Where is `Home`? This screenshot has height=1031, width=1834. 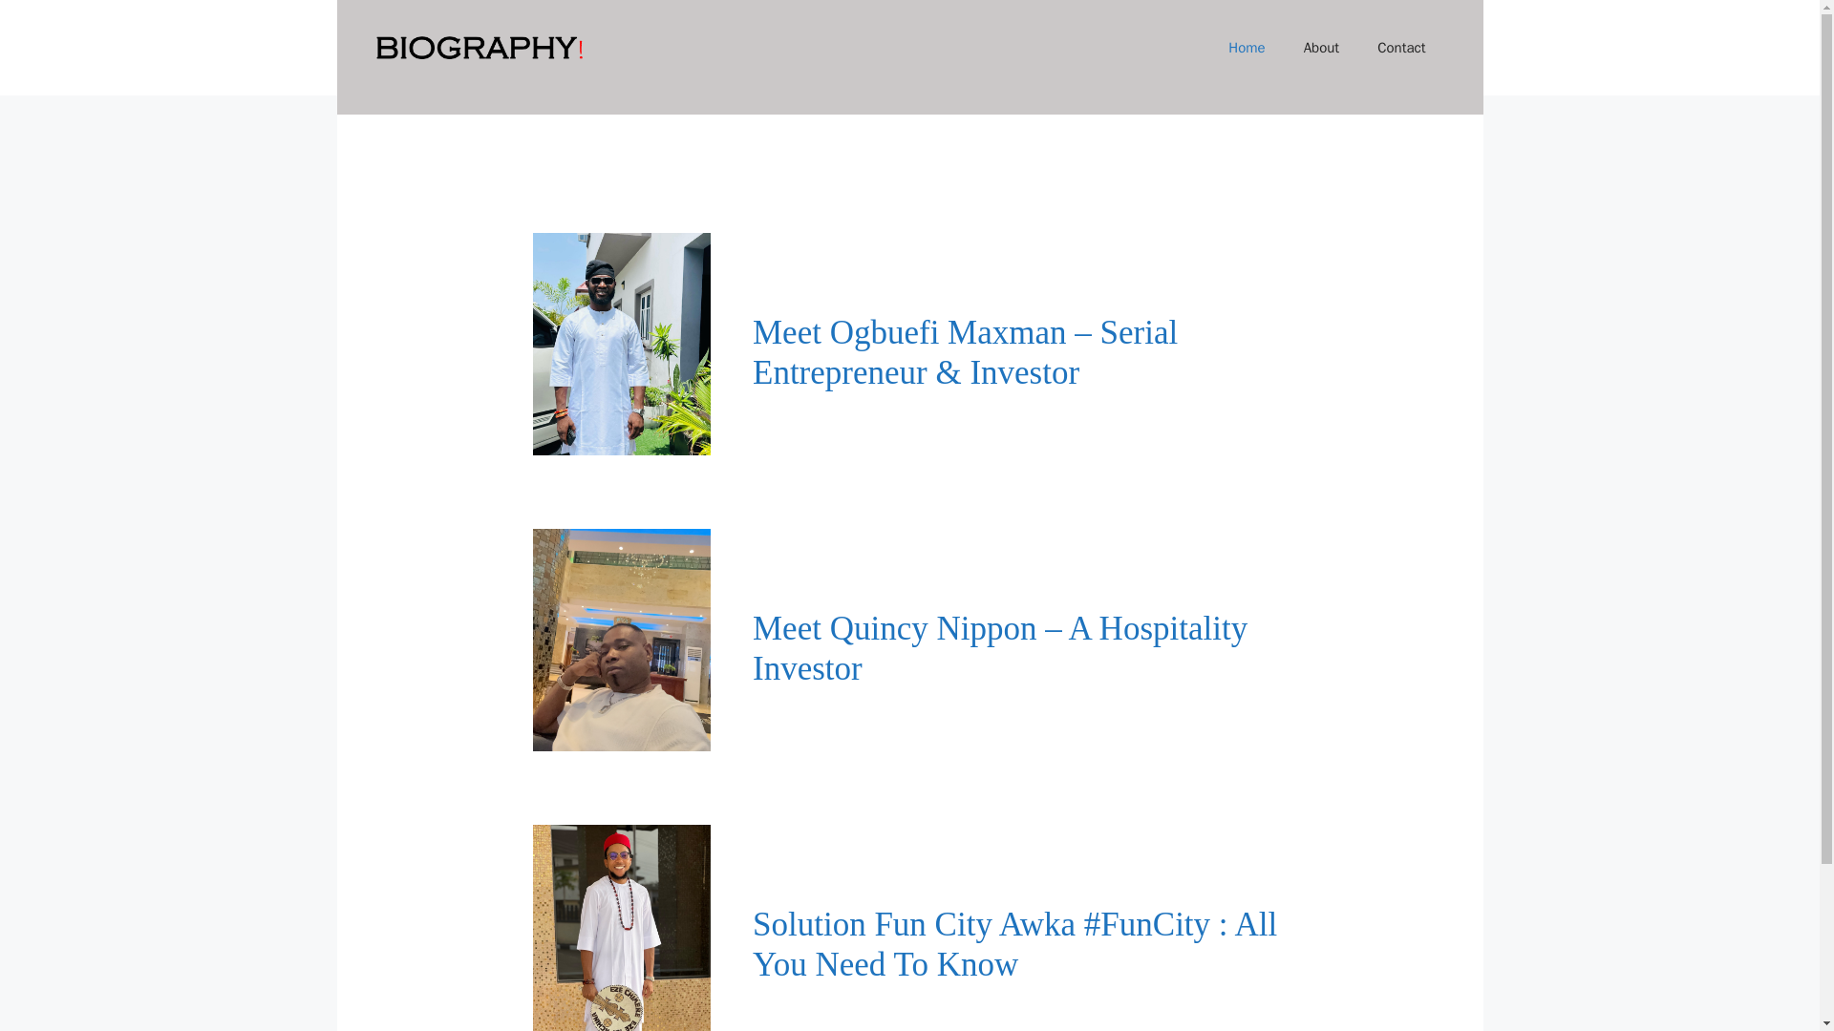 Home is located at coordinates (1246, 48).